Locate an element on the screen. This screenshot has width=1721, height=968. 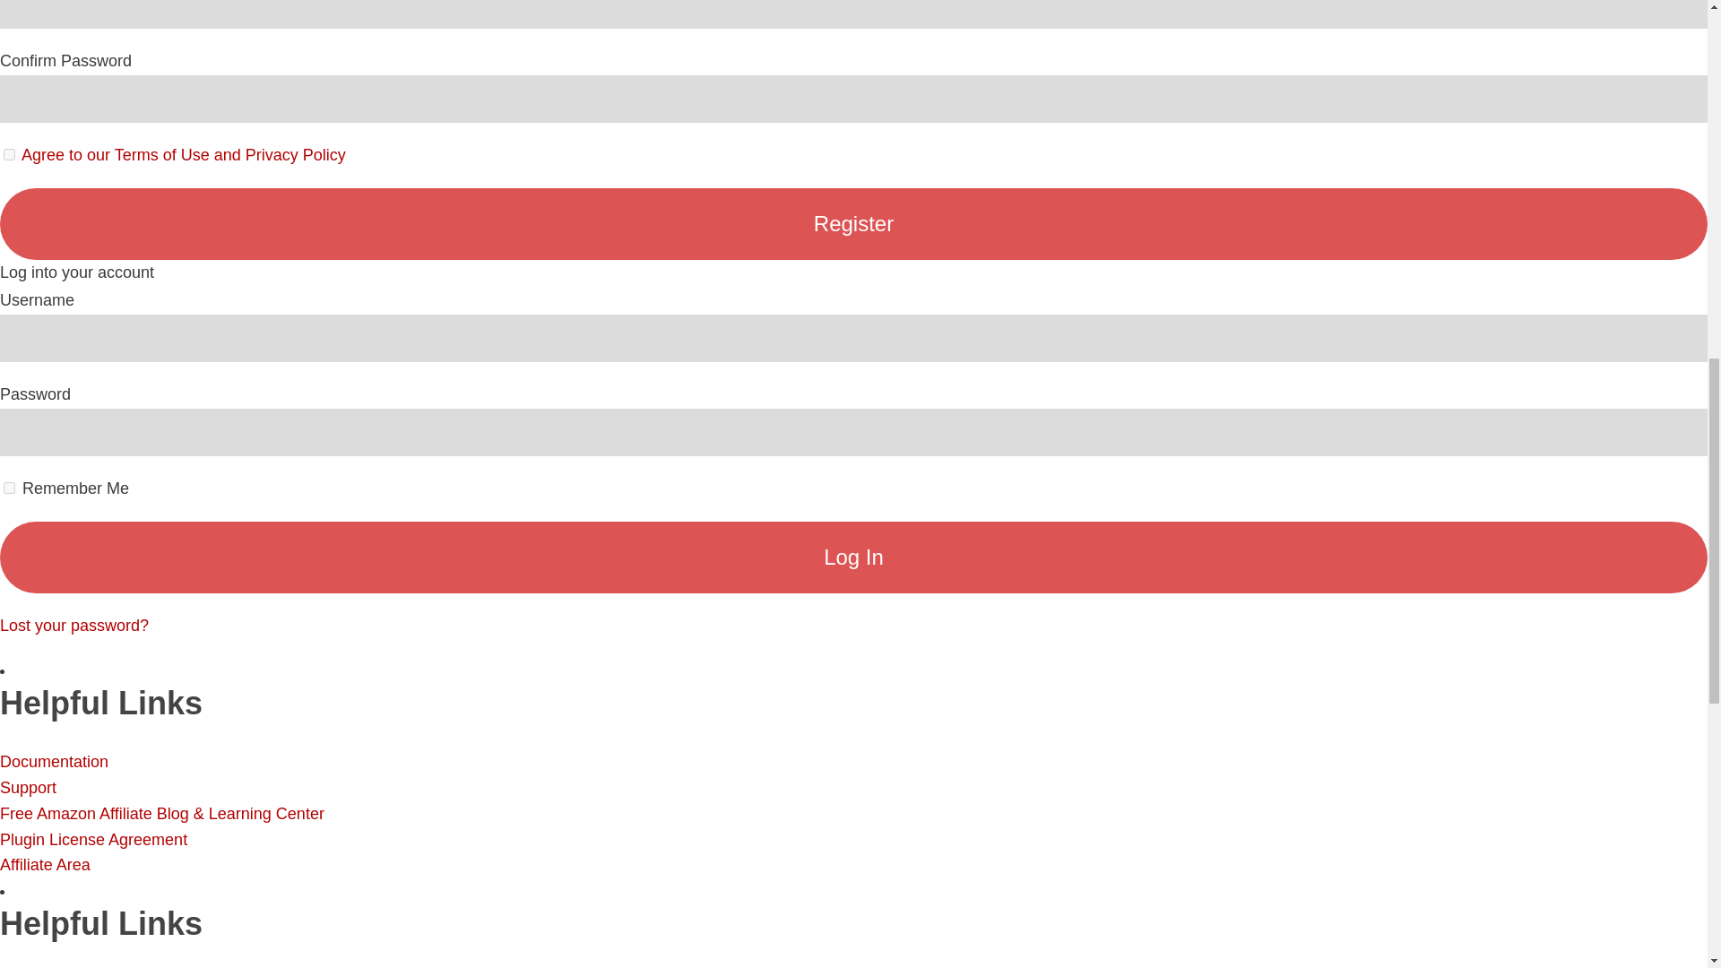
Affiliate Area is located at coordinates (45, 864).